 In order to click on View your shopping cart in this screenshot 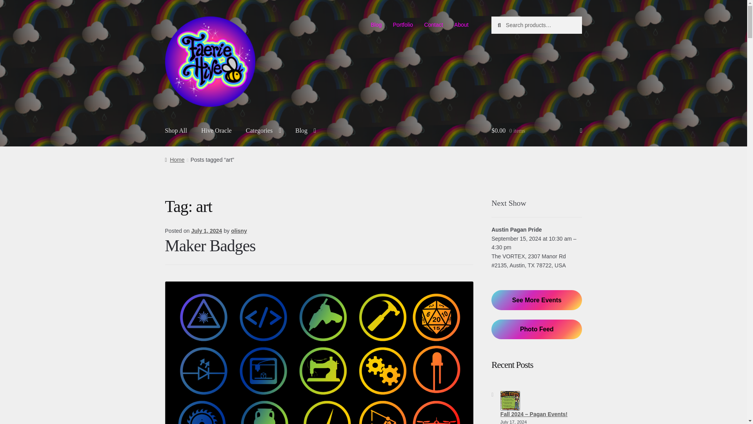, I will do `click(537, 131)`.